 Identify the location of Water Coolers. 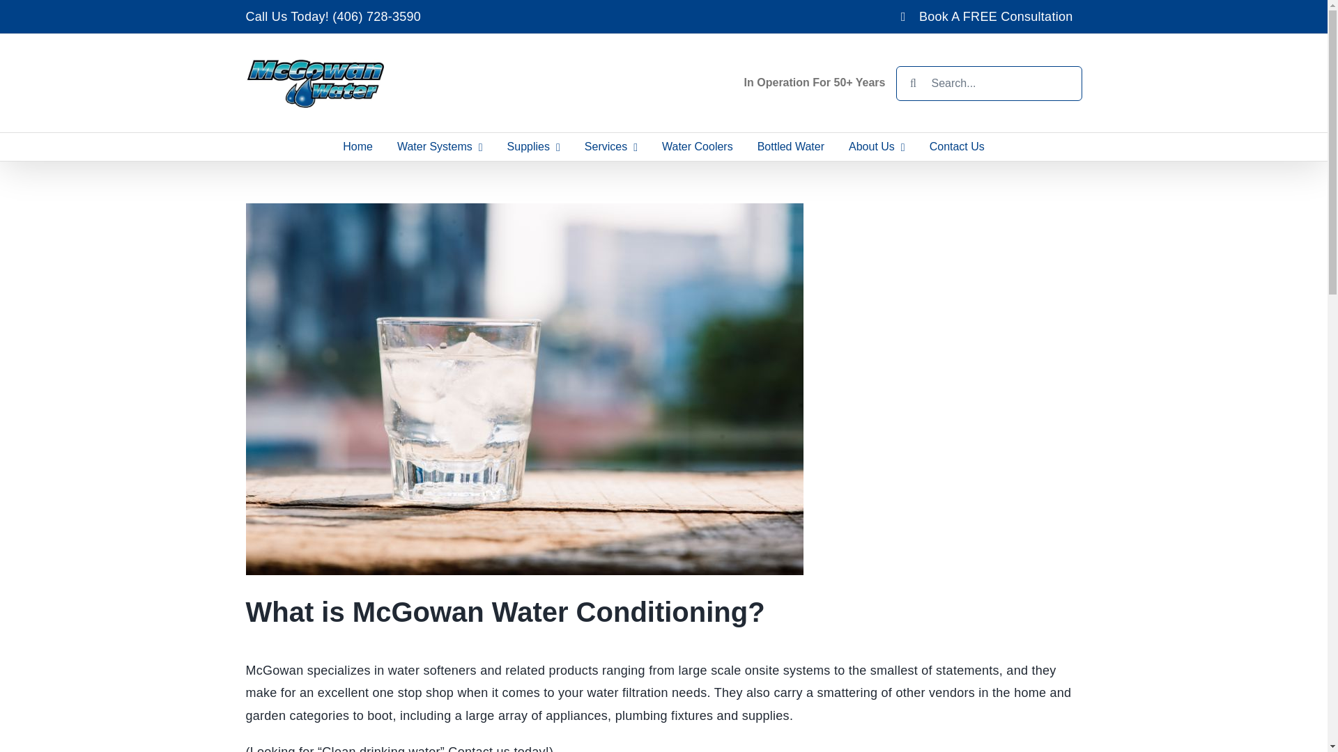
(698, 147).